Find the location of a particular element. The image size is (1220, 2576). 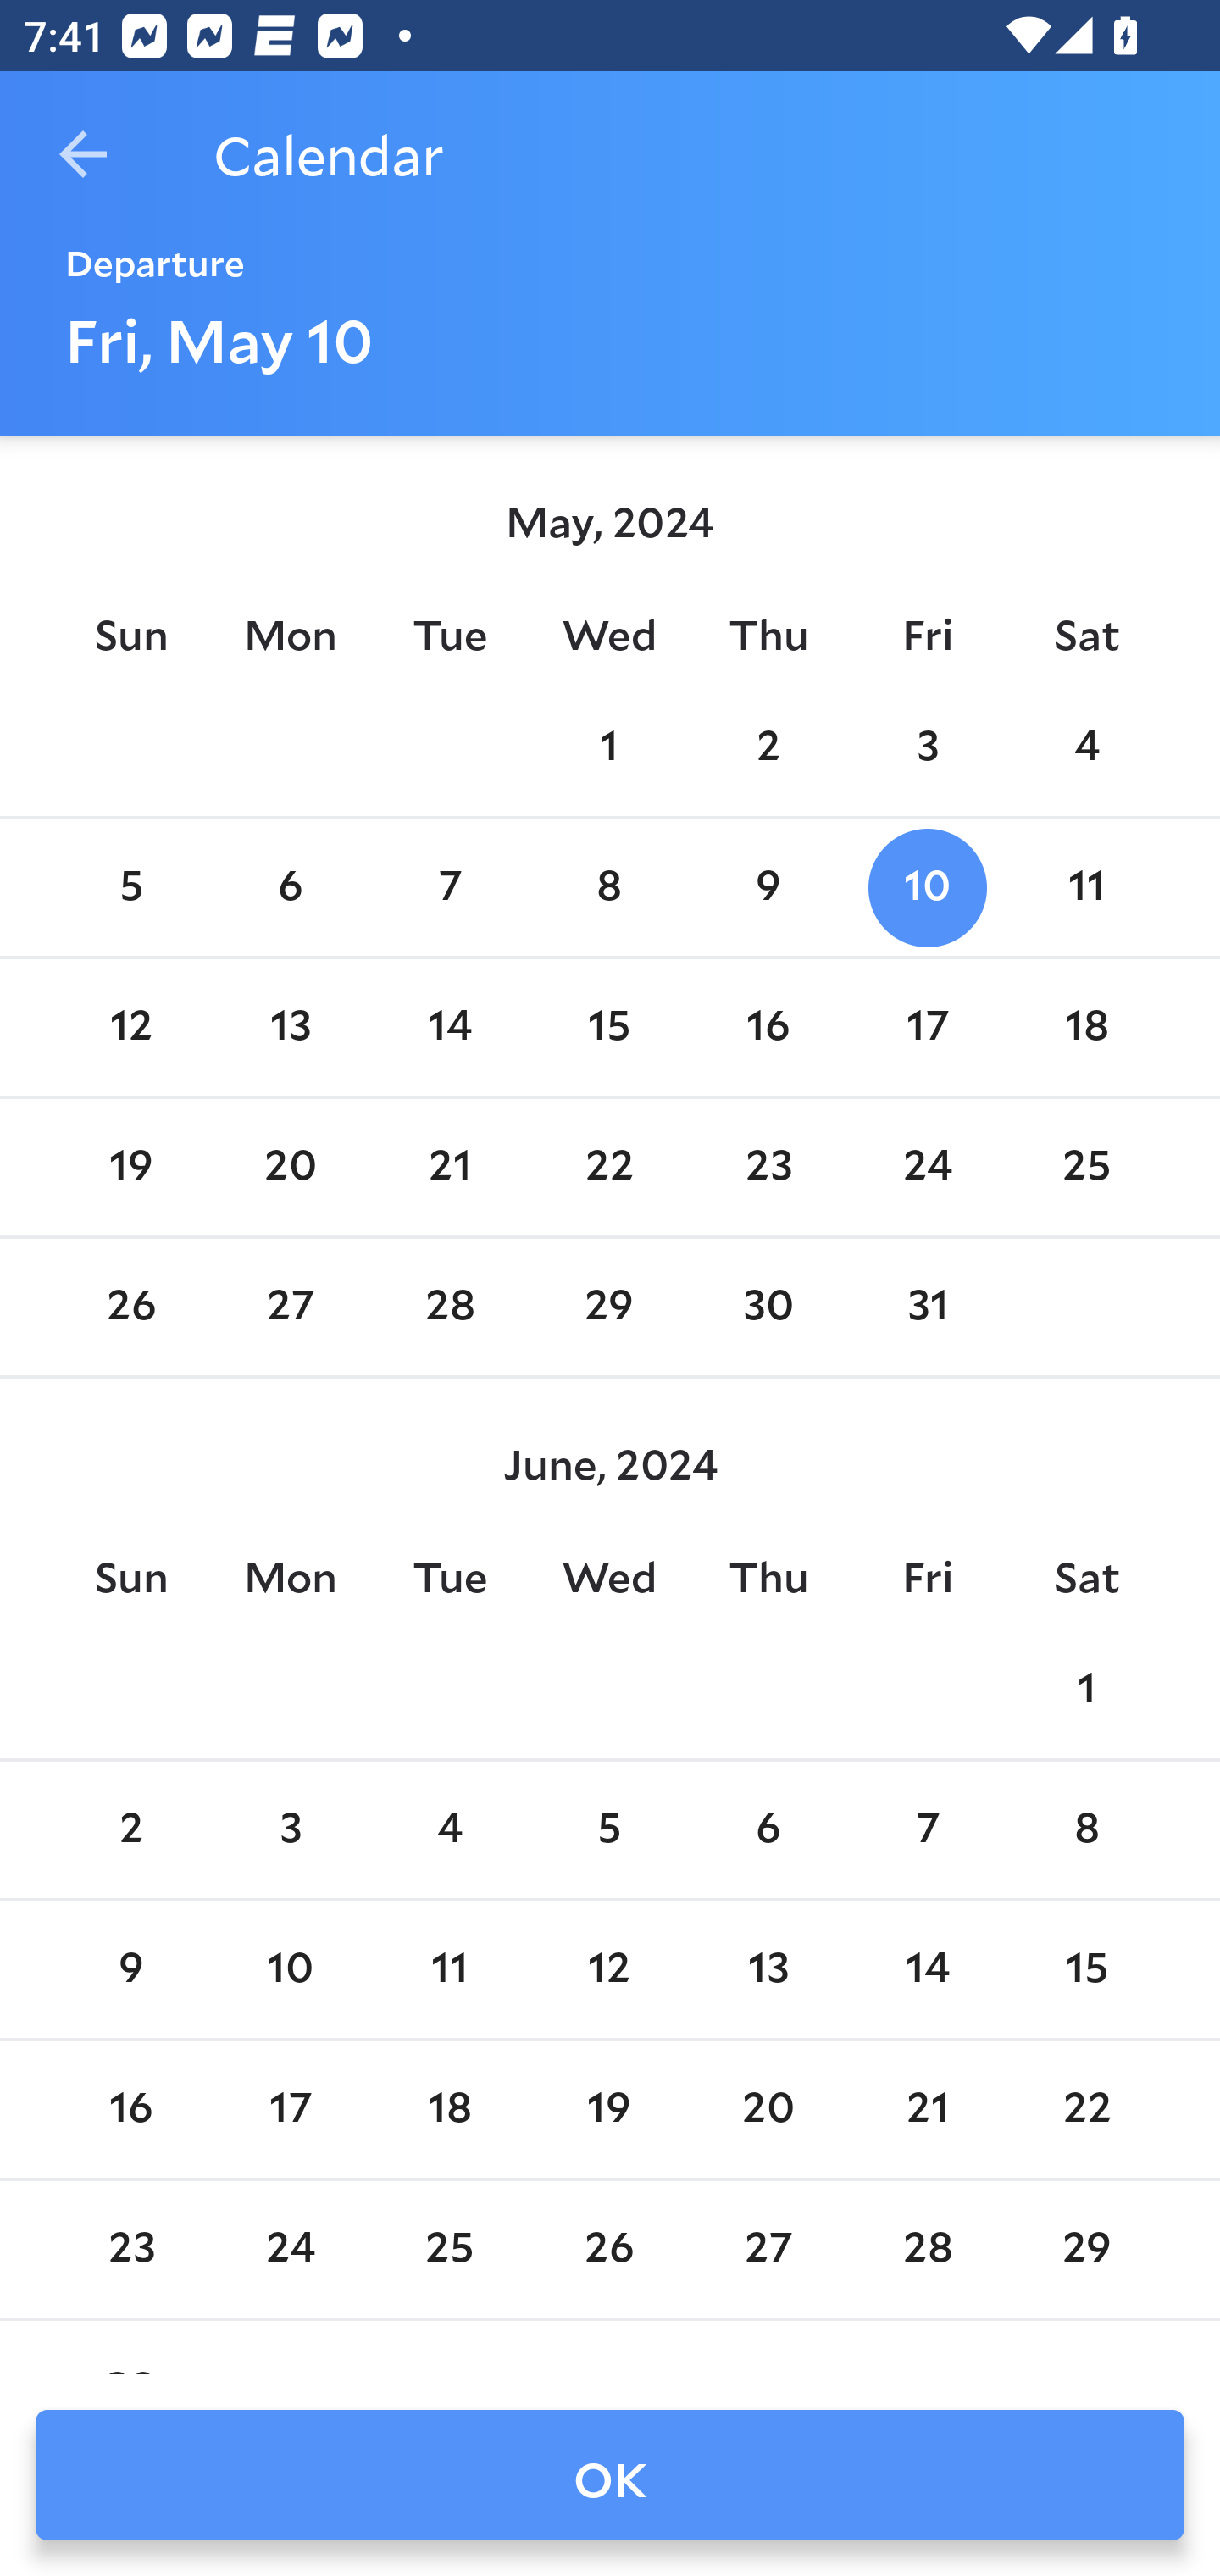

4 is located at coordinates (449, 1831).